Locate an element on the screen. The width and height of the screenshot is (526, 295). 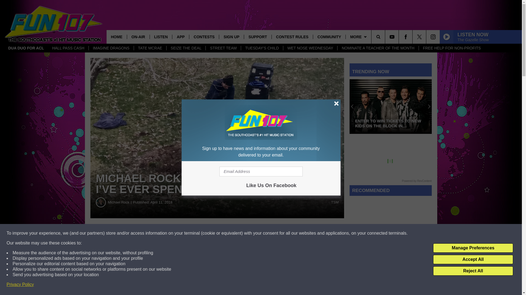
TATE MCRAE is located at coordinates (150, 48).